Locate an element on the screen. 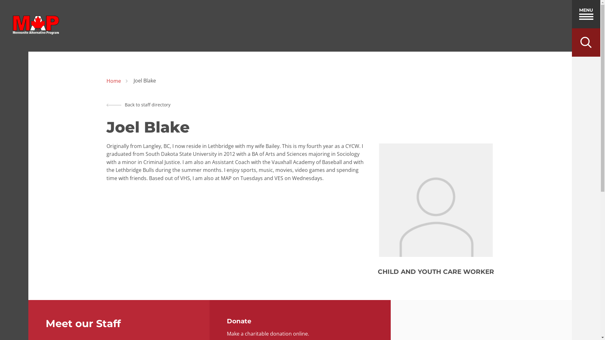  home is located at coordinates (36, 26).